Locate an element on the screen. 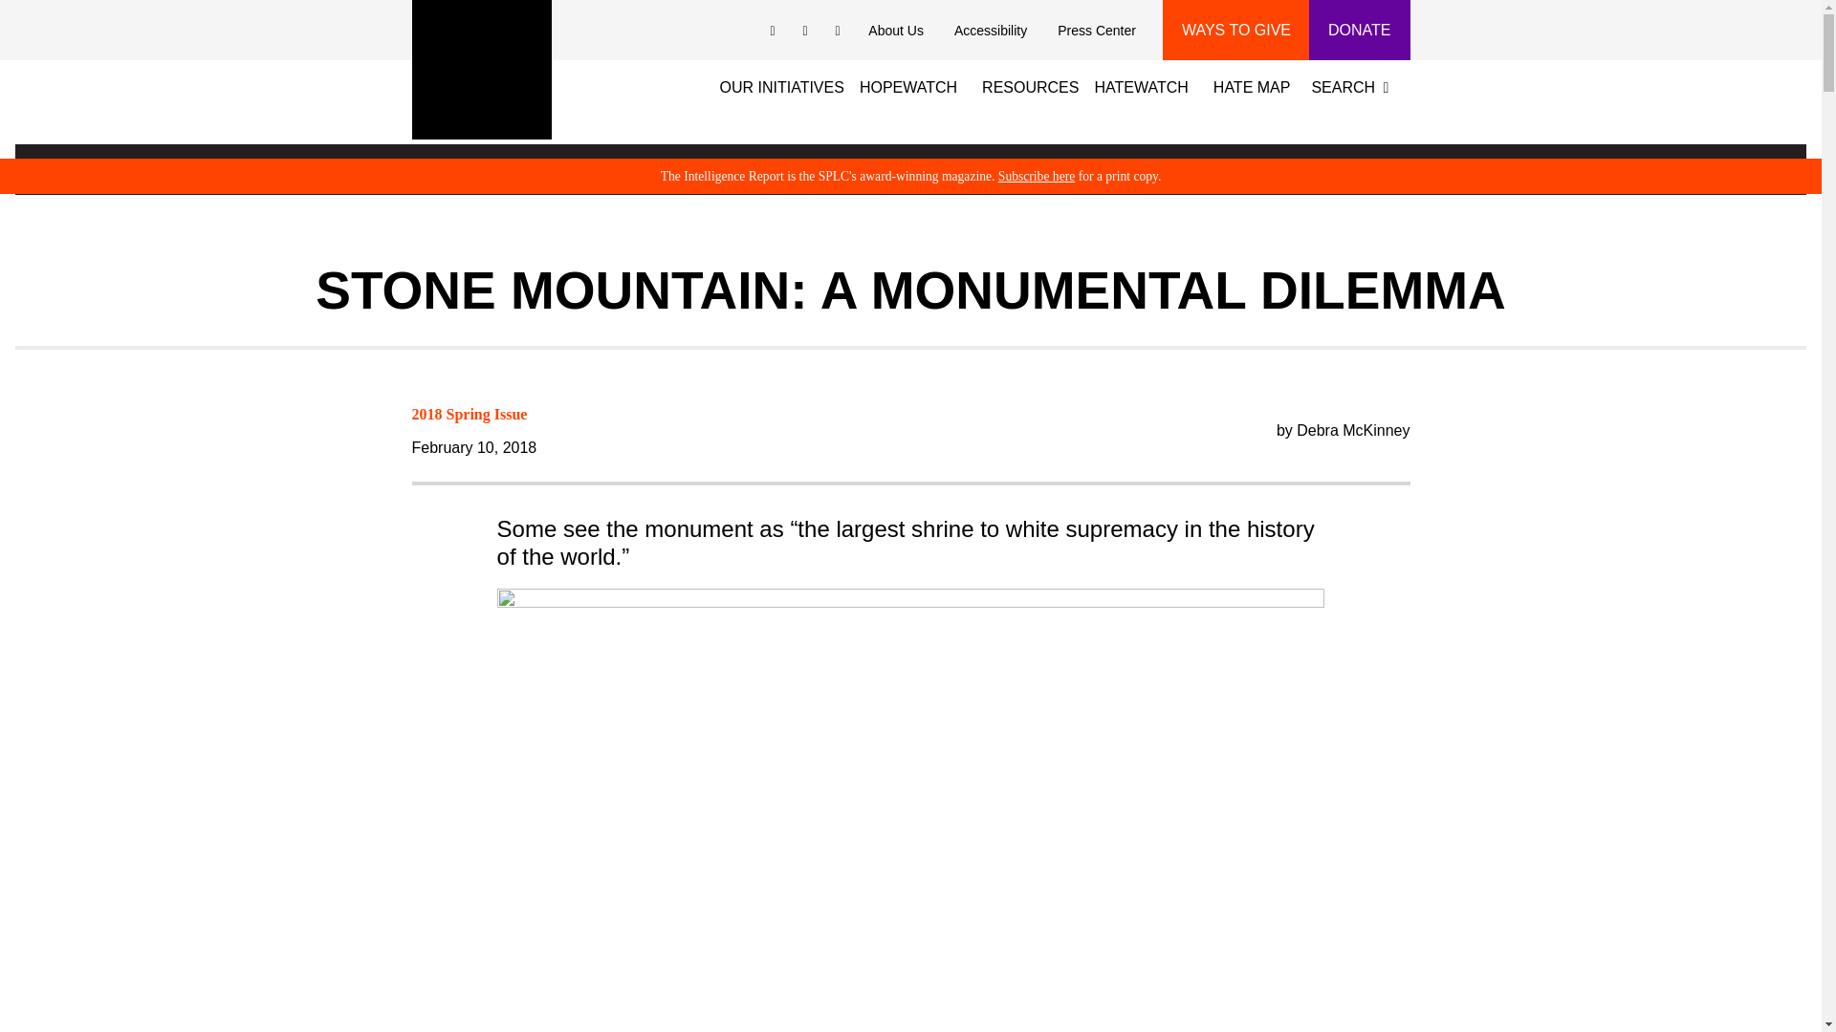 Image resolution: width=1836 pixels, height=1032 pixels. HATE MAP is located at coordinates (1258, 85).